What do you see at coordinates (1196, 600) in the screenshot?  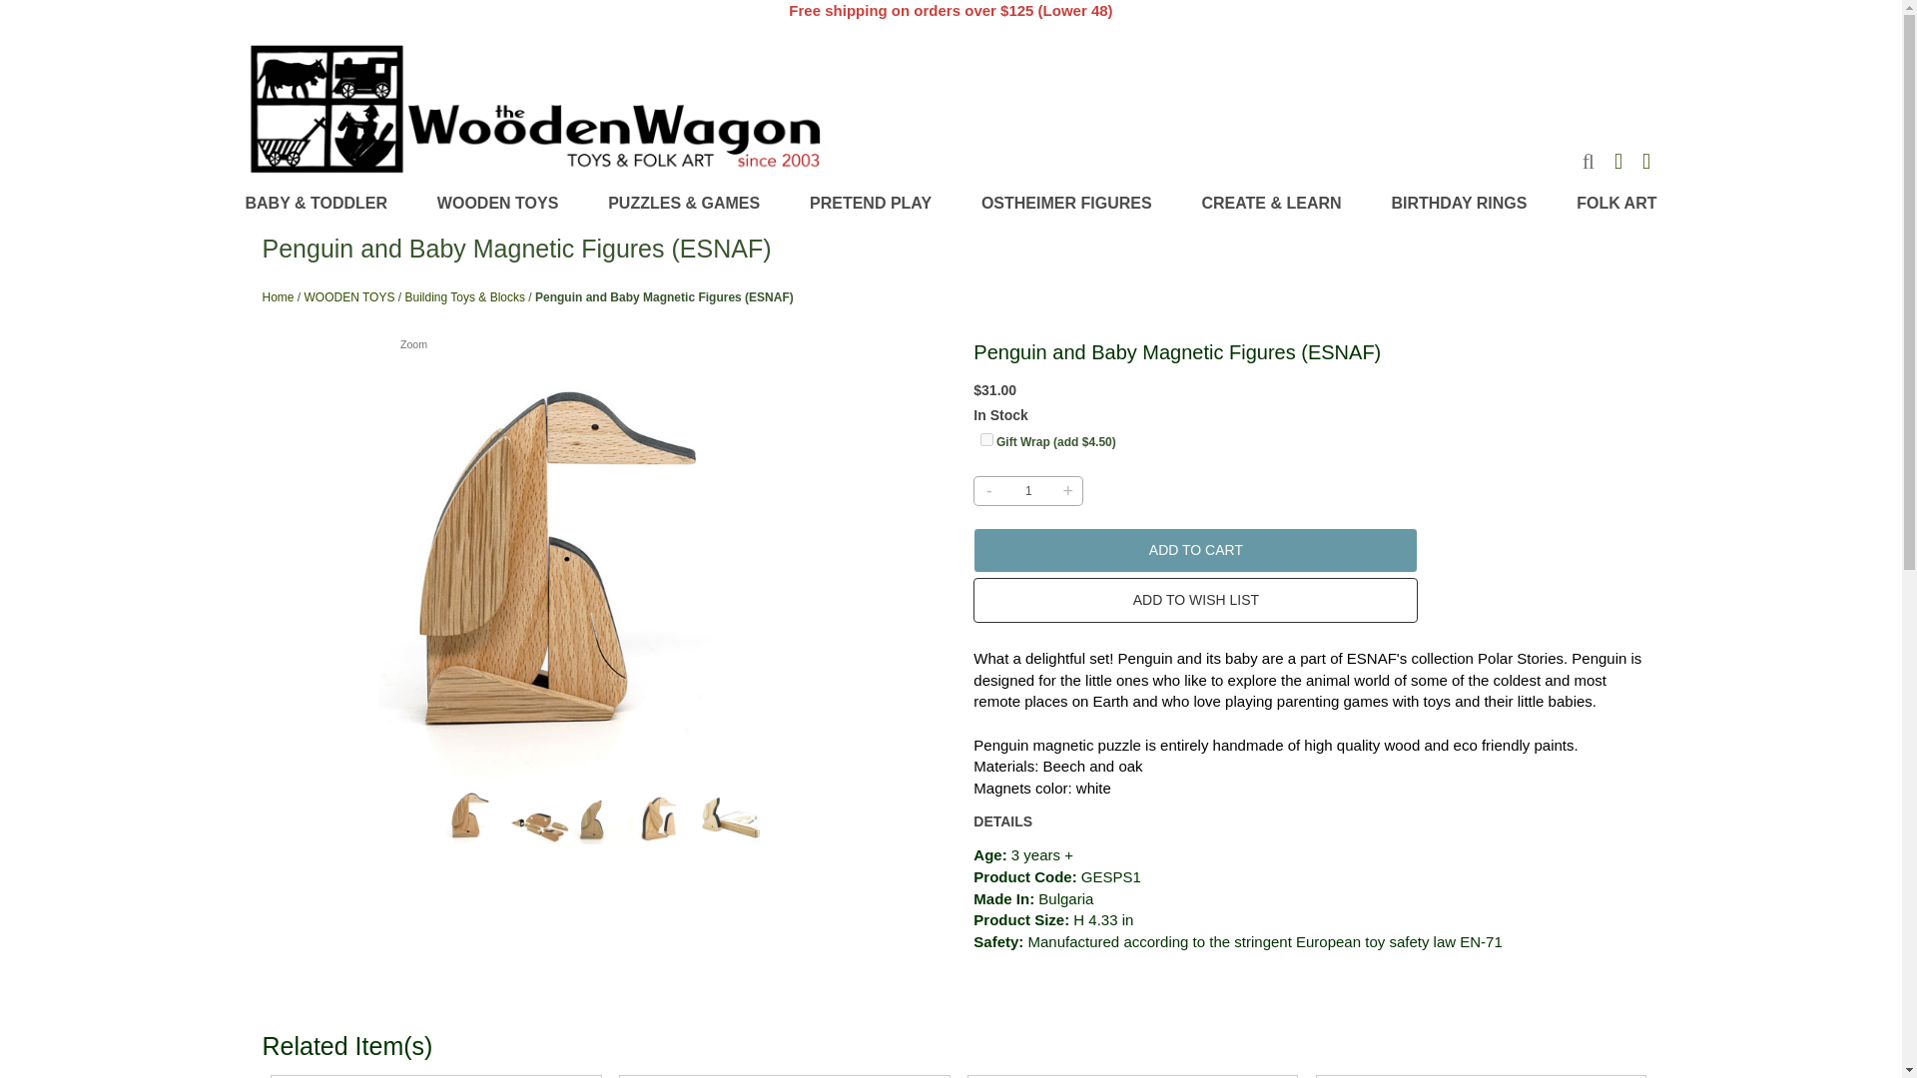 I see `Add to Wish List` at bounding box center [1196, 600].